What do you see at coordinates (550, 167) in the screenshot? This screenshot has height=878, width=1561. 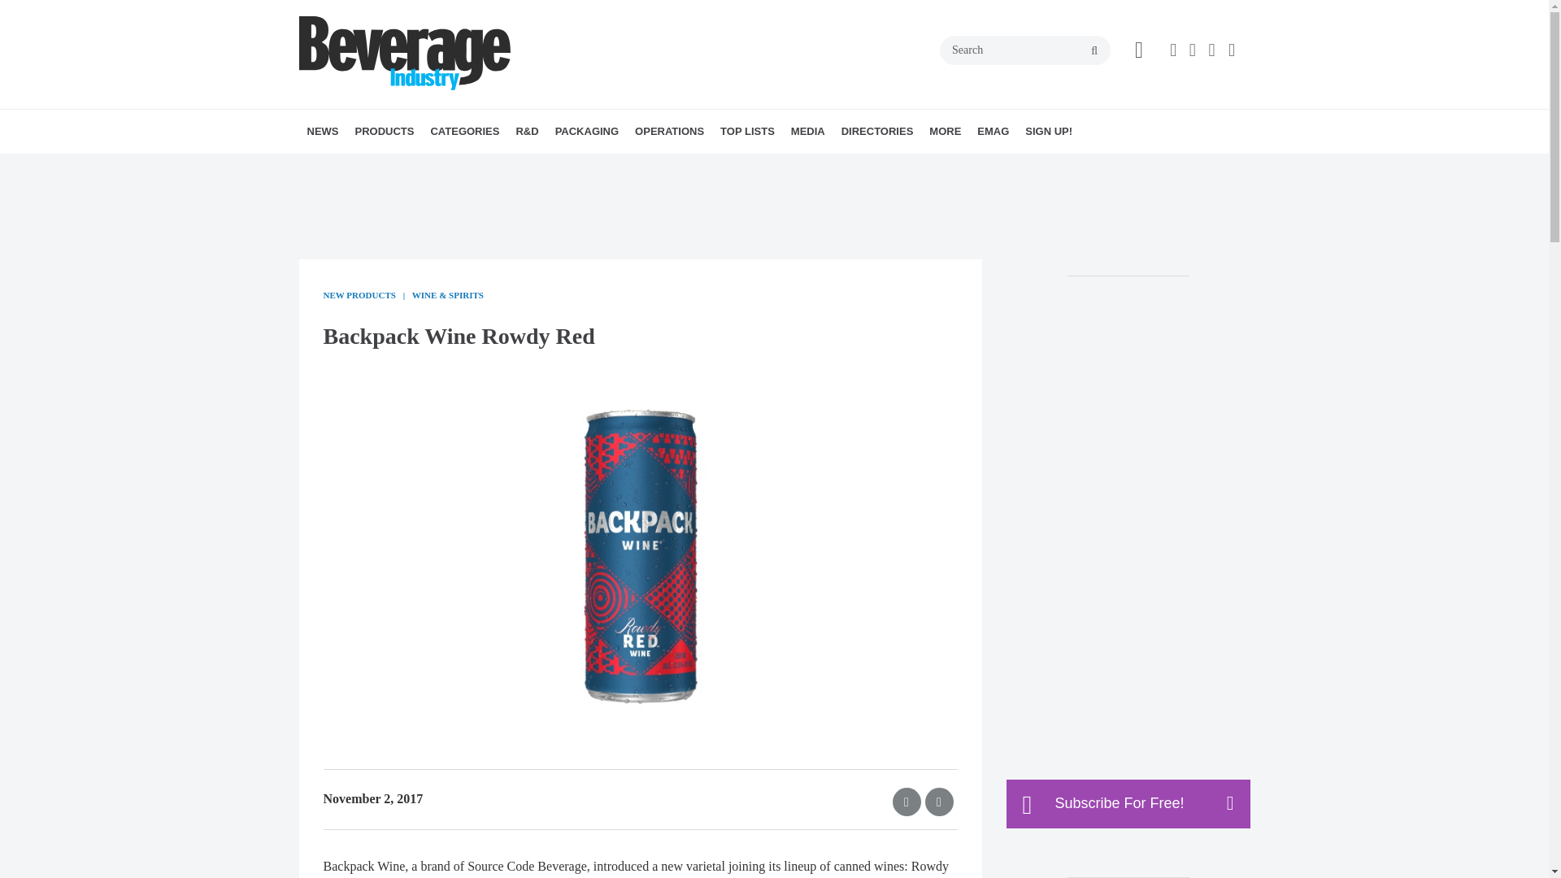 I see `CARBONATED SOFT DRINKS` at bounding box center [550, 167].